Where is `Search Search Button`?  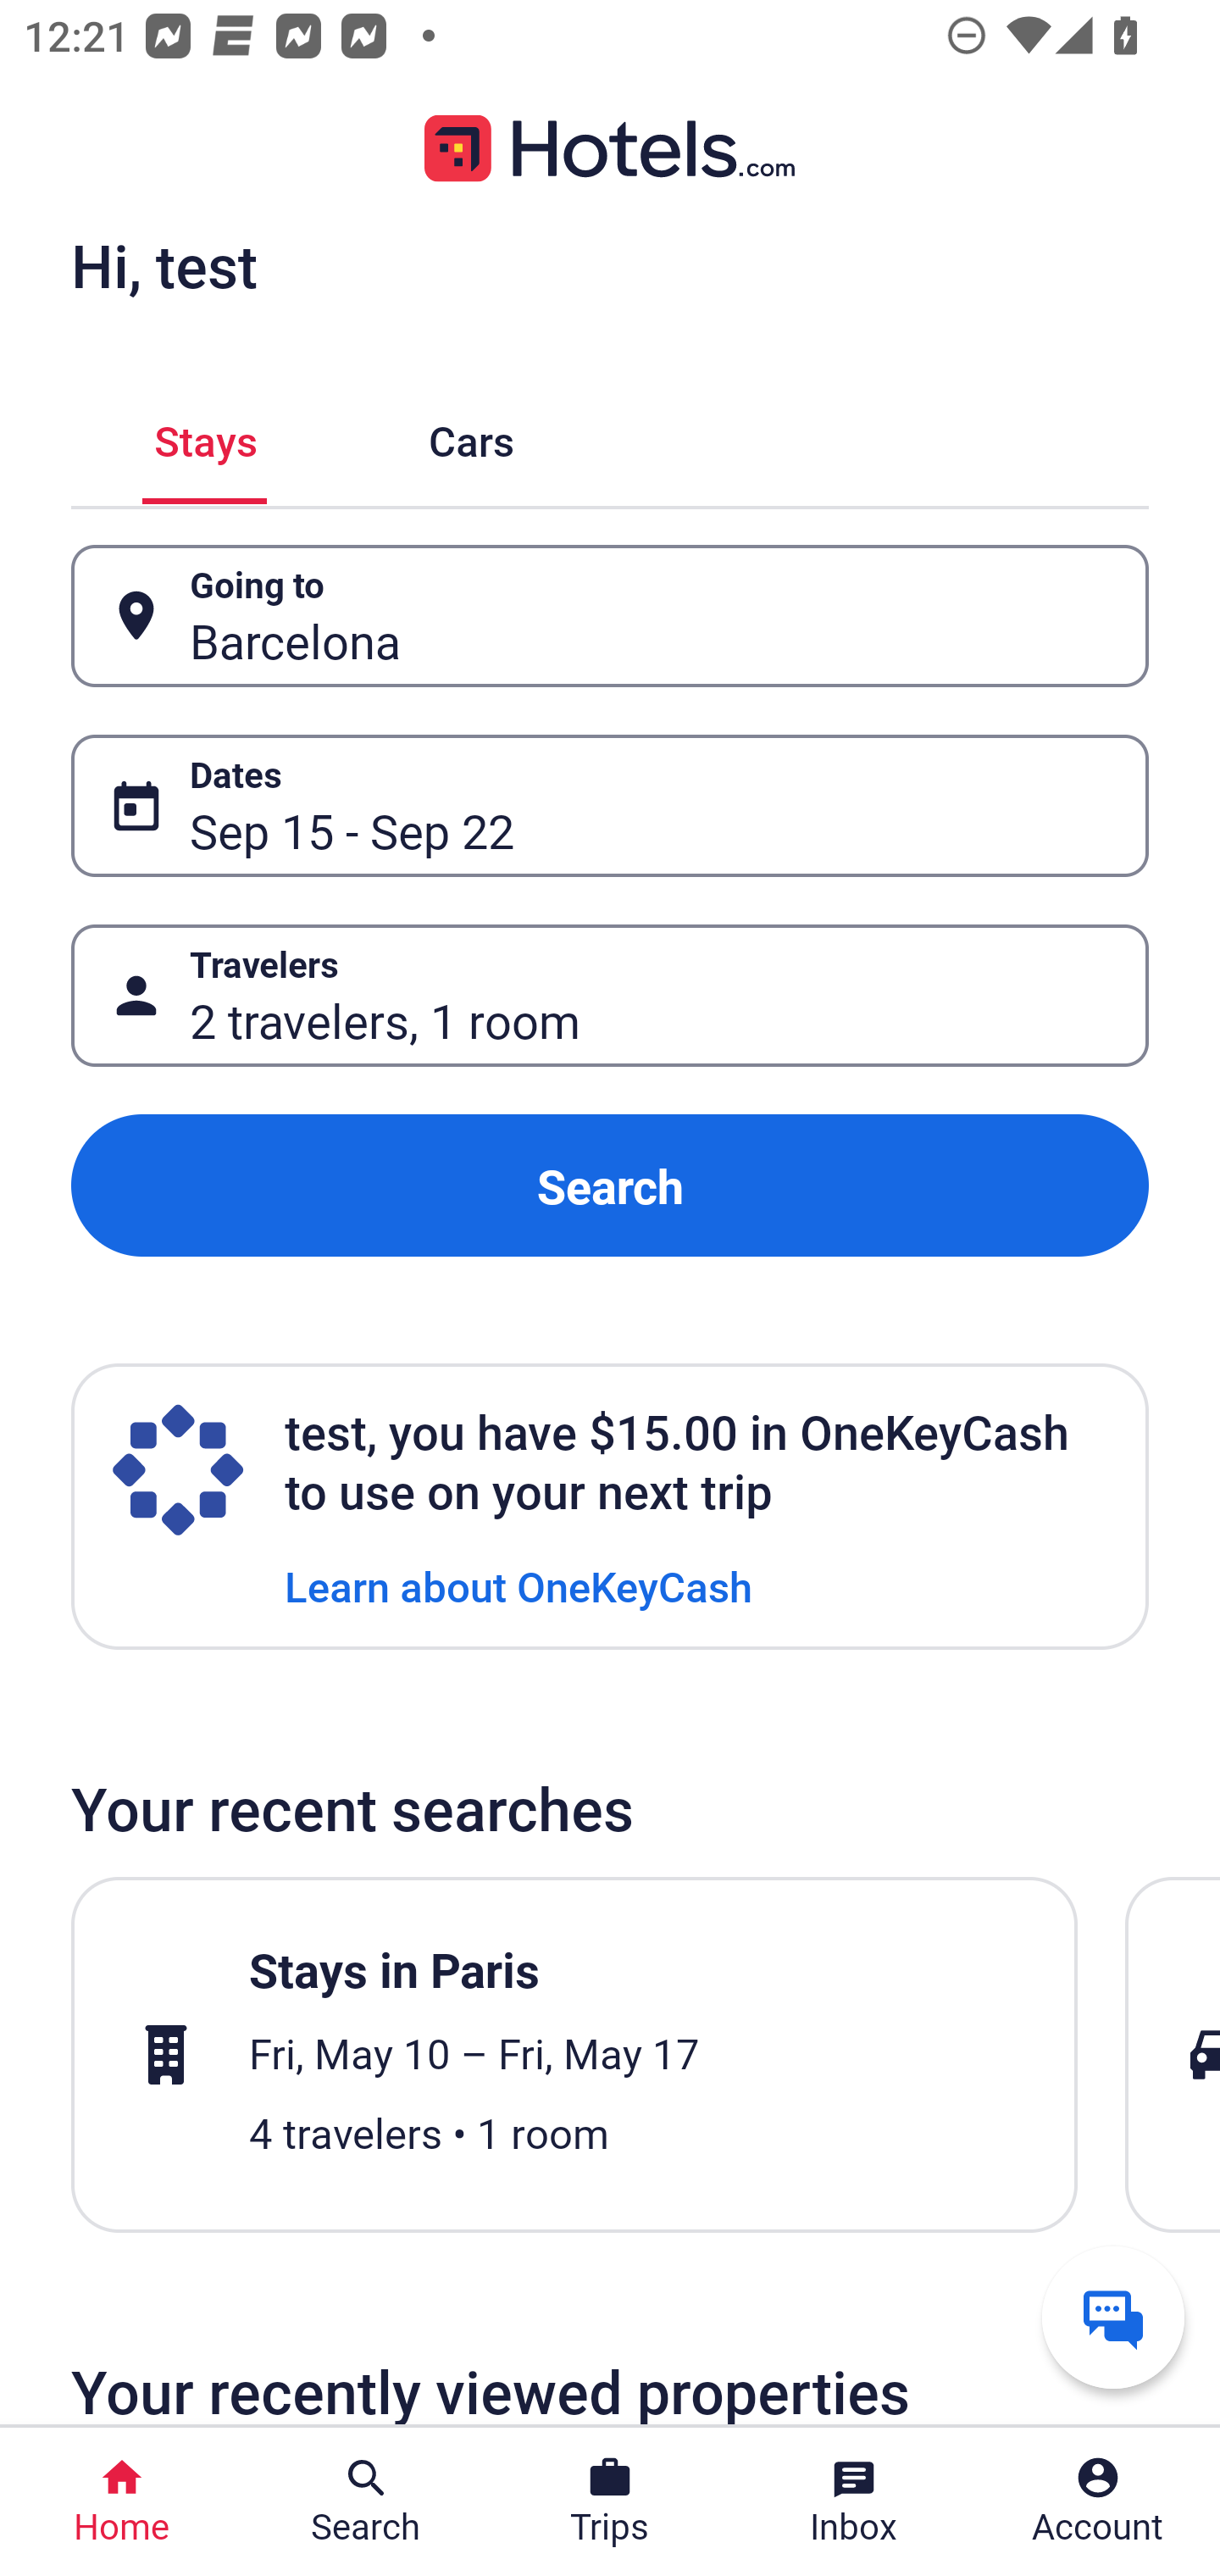 Search Search Button is located at coordinates (366, 2501).